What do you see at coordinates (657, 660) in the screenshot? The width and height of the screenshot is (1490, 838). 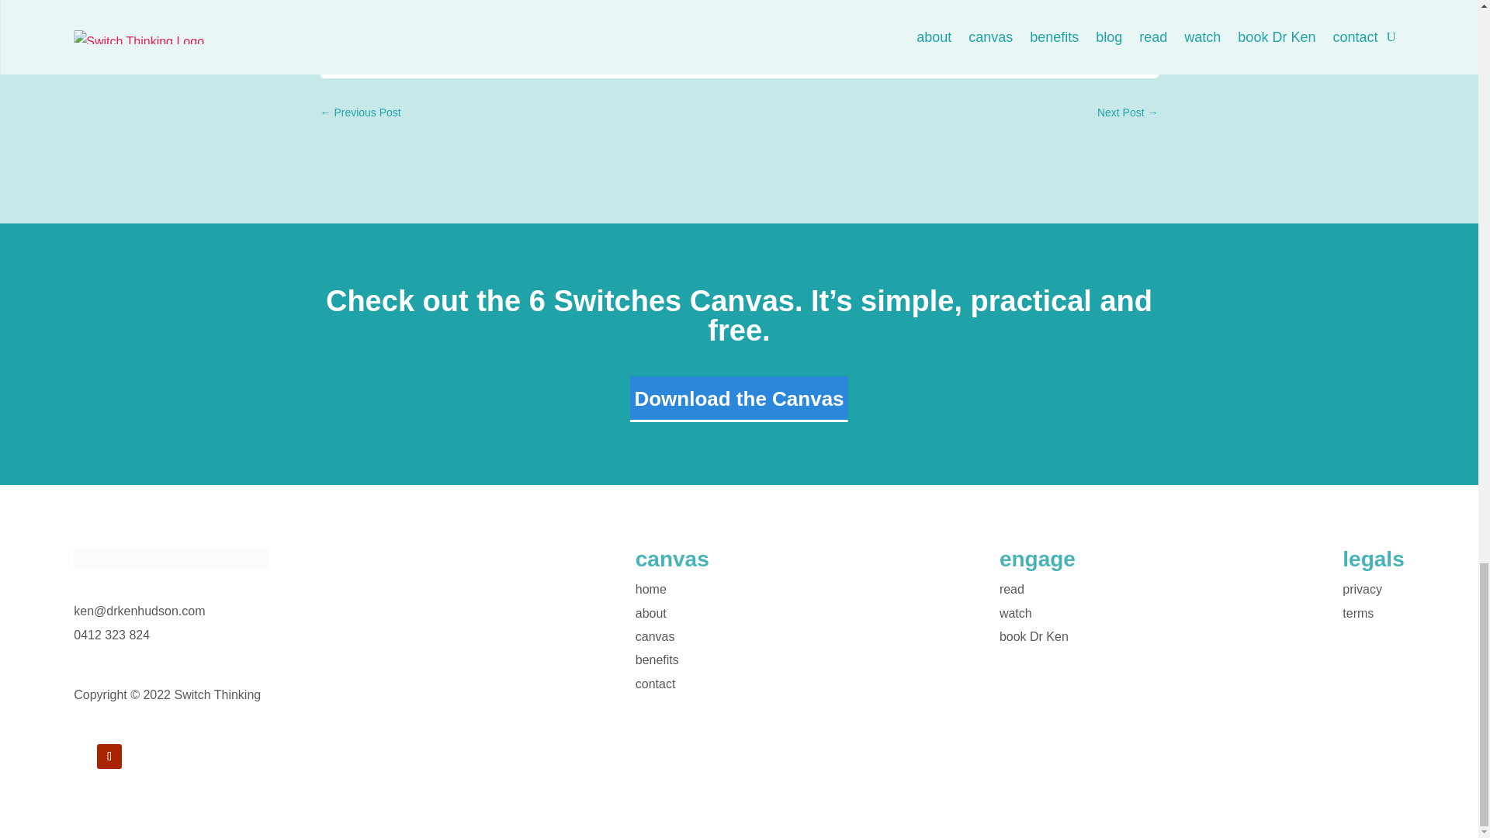 I see `benefits` at bounding box center [657, 660].